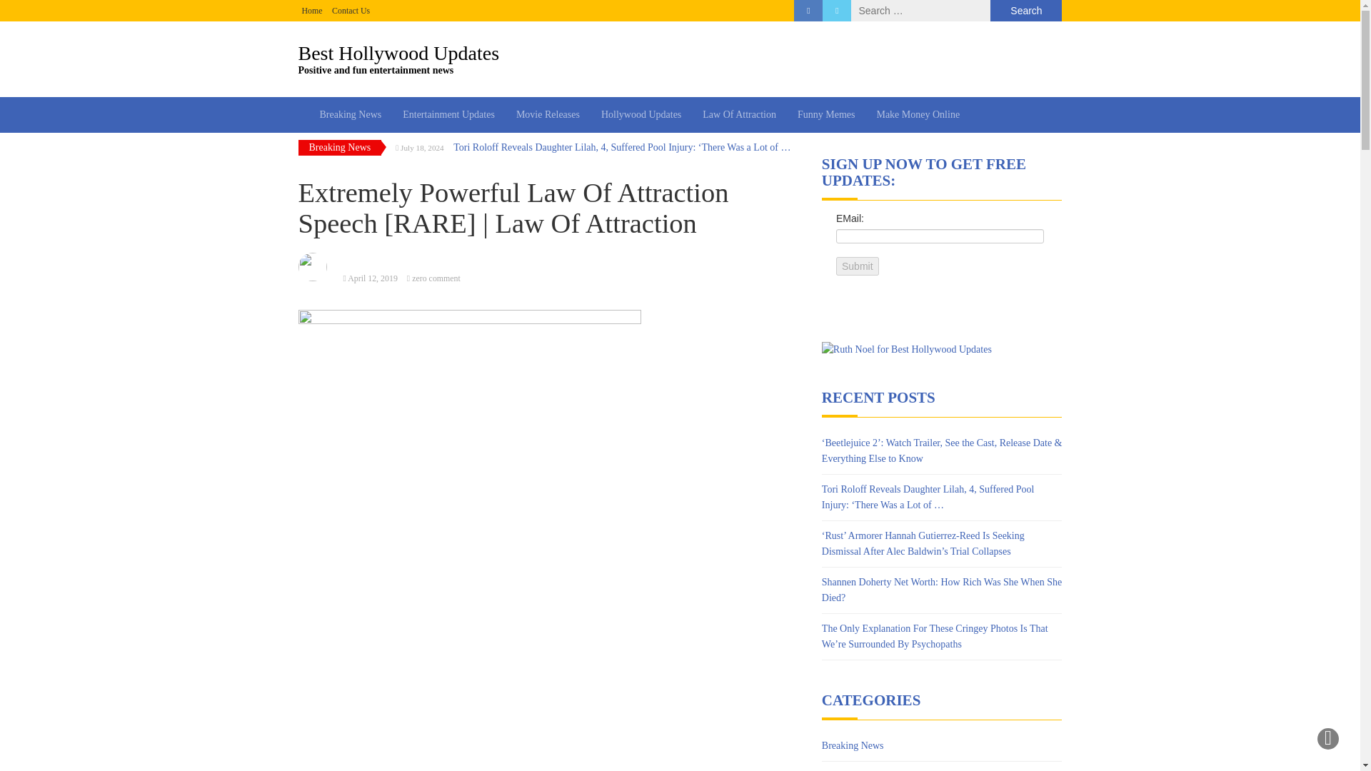 The width and height of the screenshot is (1371, 771). I want to click on Breaking News, so click(941, 590).